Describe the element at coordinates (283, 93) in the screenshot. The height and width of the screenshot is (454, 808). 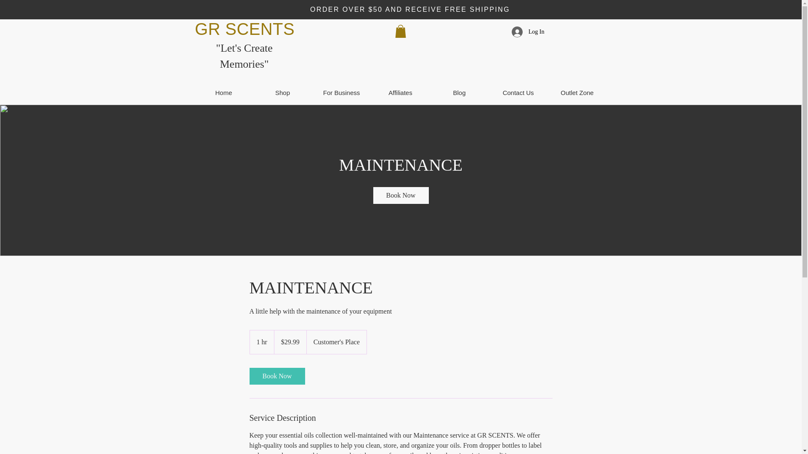
I see `Shop` at that location.